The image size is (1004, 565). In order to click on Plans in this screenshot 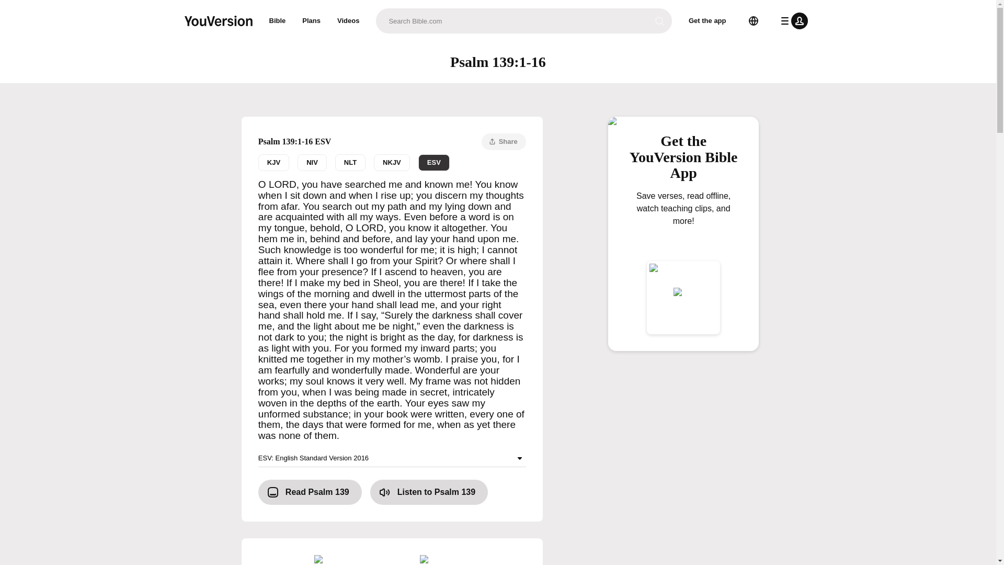, I will do `click(312, 21)`.